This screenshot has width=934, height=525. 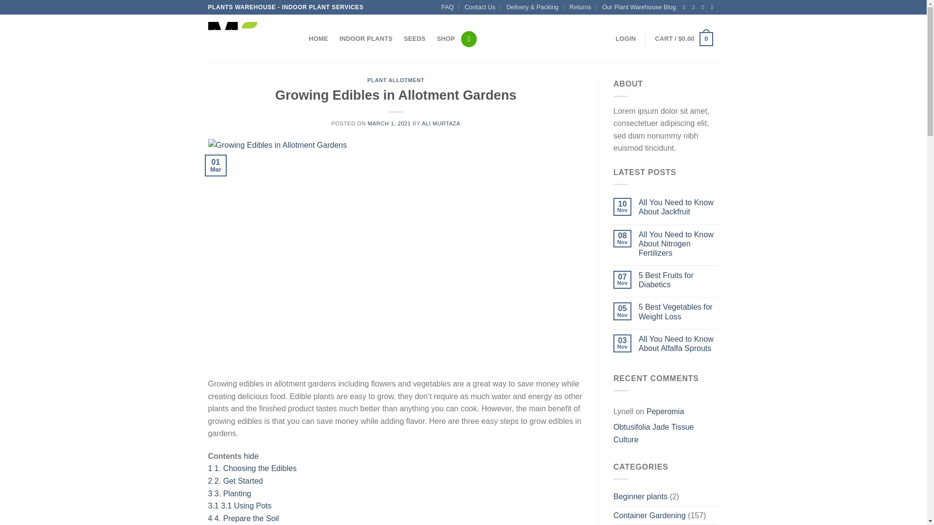 What do you see at coordinates (395, 80) in the screenshot?
I see `PLANT ALLOTMENT` at bounding box center [395, 80].